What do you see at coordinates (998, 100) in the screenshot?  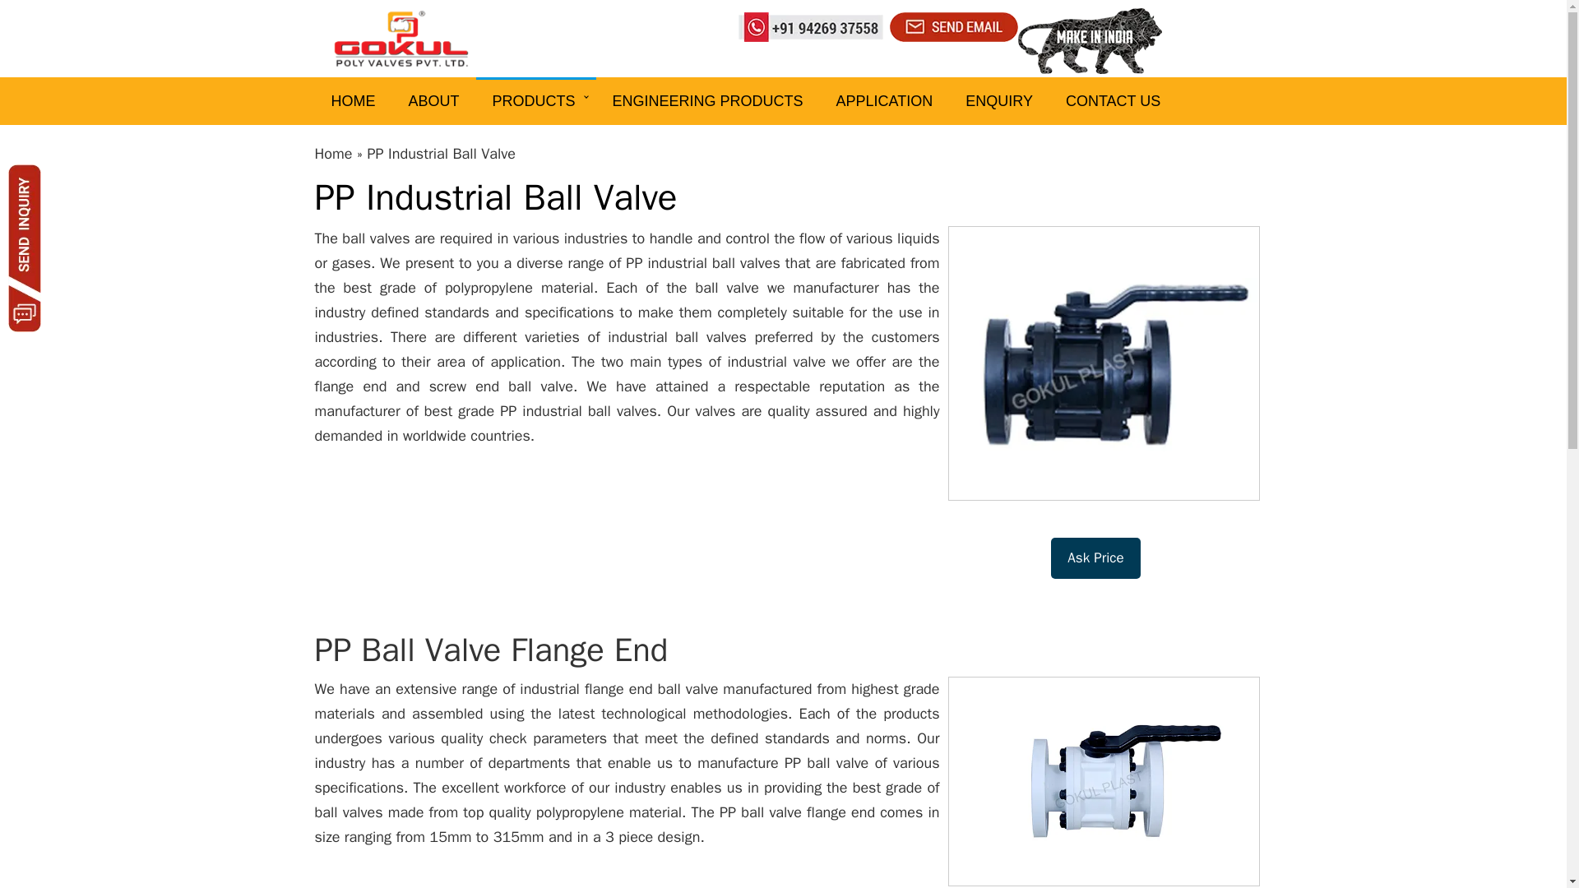 I see `ENQUIRY` at bounding box center [998, 100].